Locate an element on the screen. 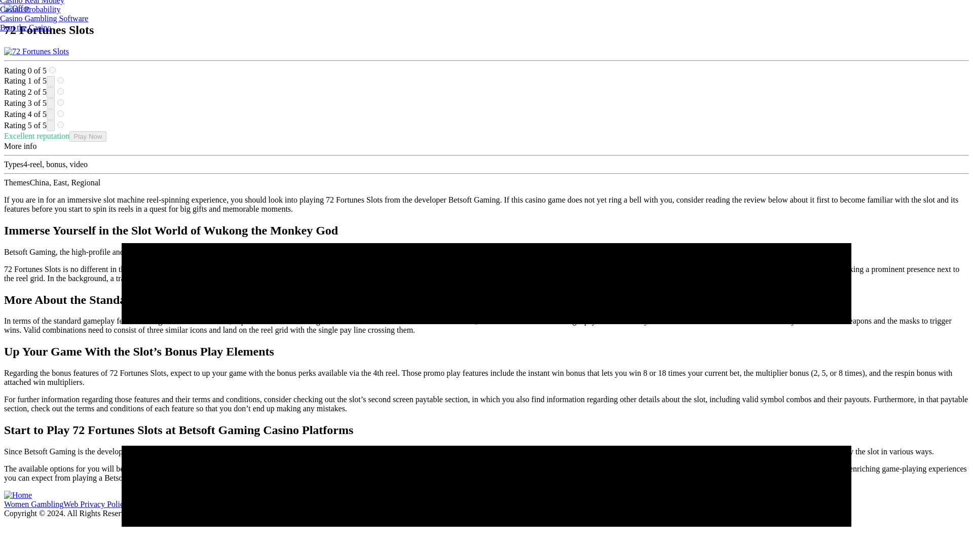 This screenshot has width=973, height=547. 5 is located at coordinates (61, 125).